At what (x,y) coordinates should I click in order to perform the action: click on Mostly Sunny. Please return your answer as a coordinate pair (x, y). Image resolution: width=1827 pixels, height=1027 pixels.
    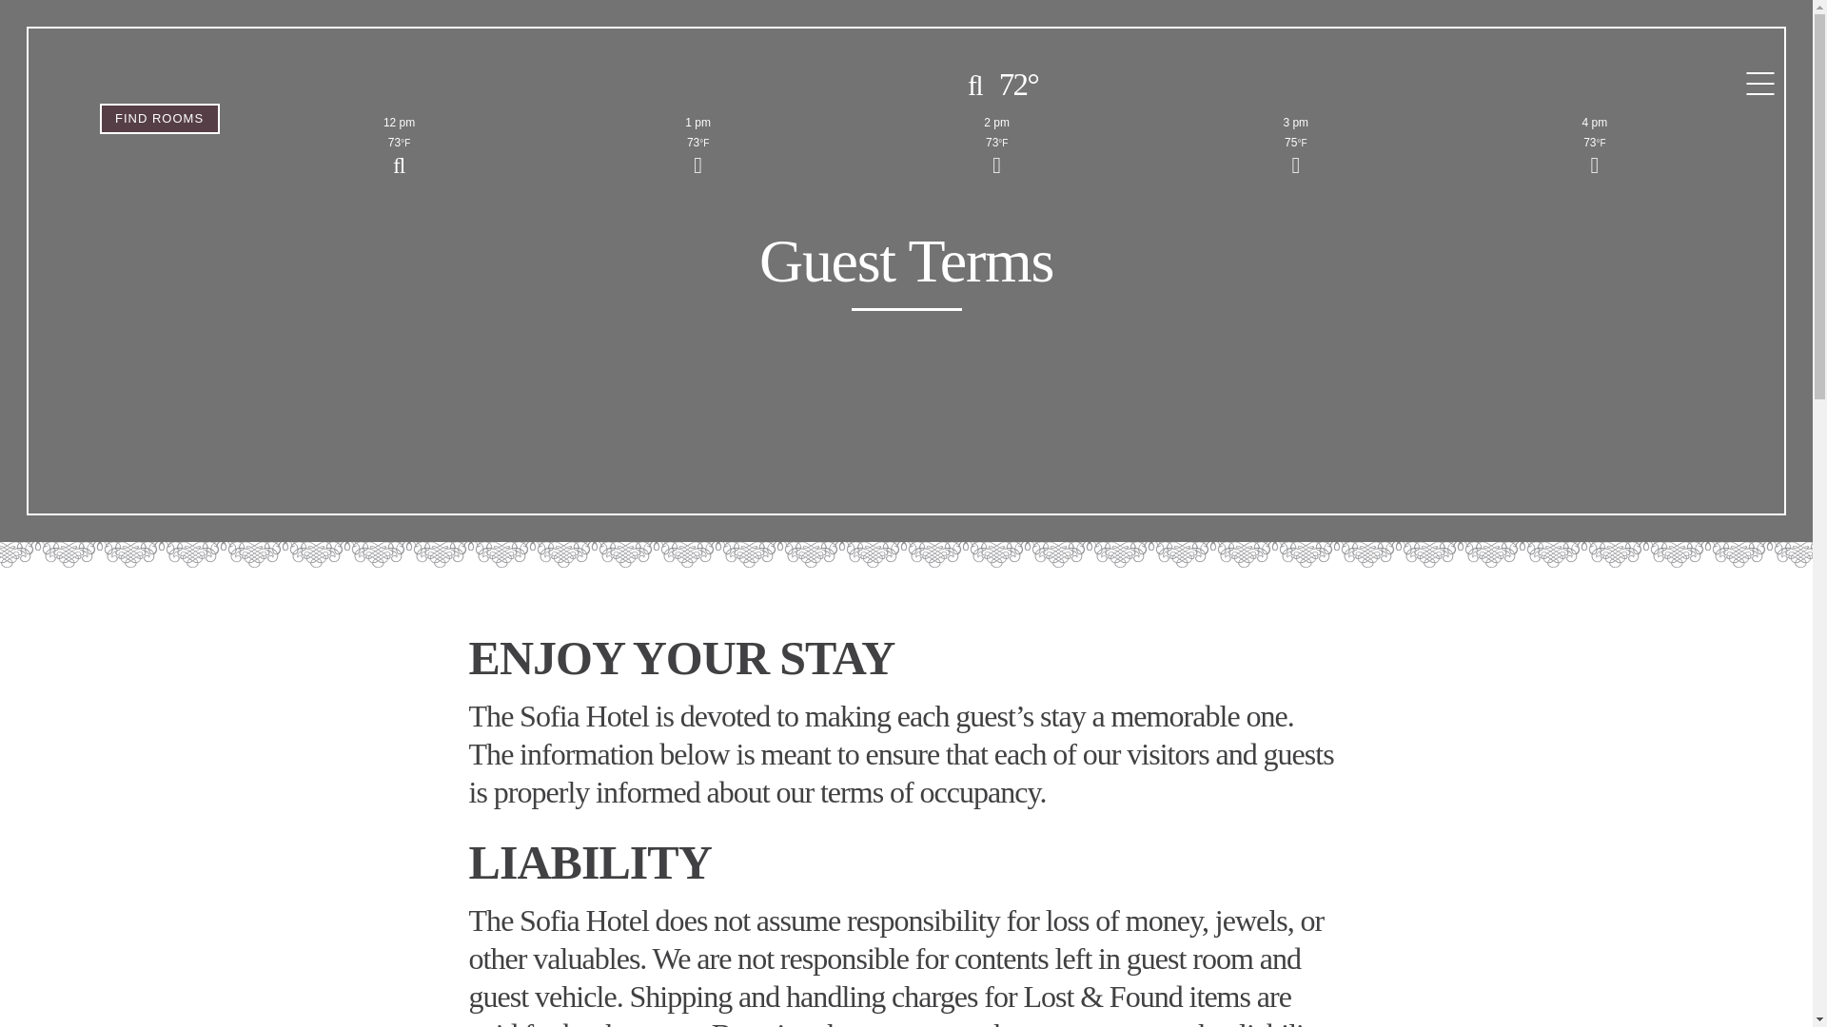
    Looking at the image, I should click on (997, 158).